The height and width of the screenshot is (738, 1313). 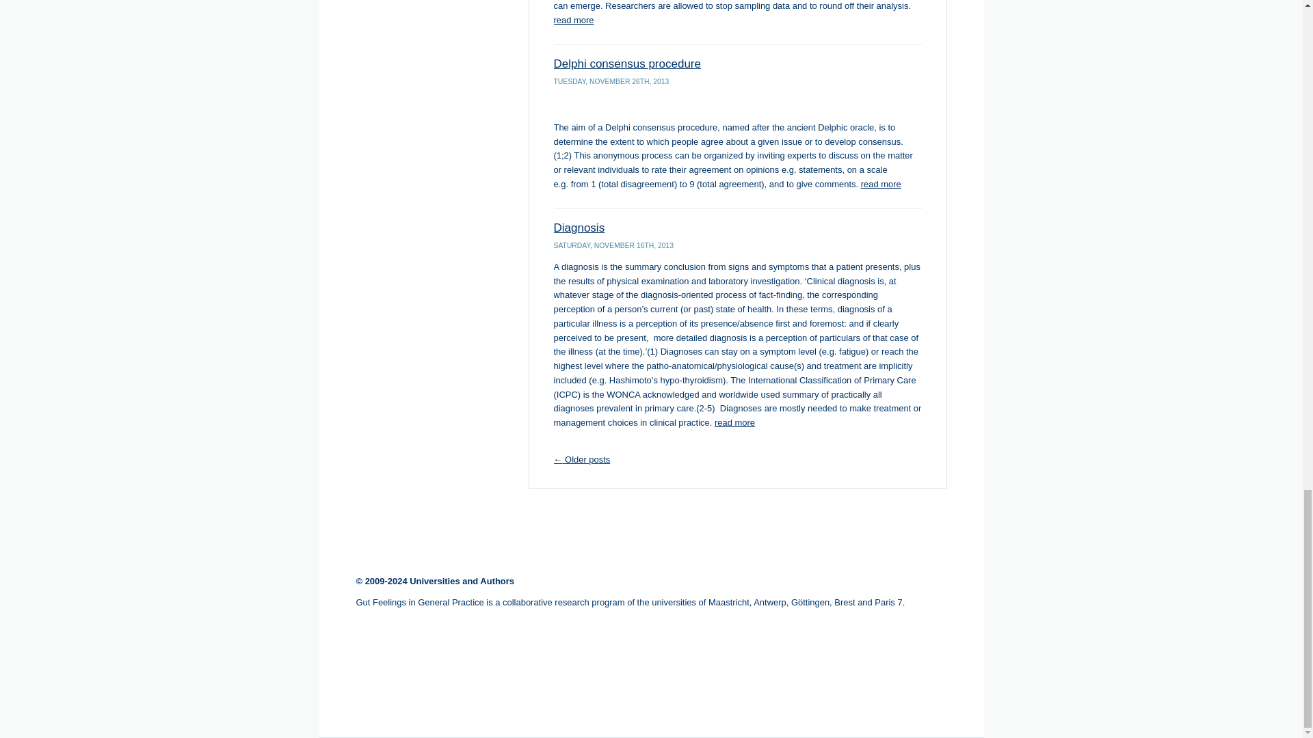 What do you see at coordinates (574, 19) in the screenshot?
I see `read more` at bounding box center [574, 19].